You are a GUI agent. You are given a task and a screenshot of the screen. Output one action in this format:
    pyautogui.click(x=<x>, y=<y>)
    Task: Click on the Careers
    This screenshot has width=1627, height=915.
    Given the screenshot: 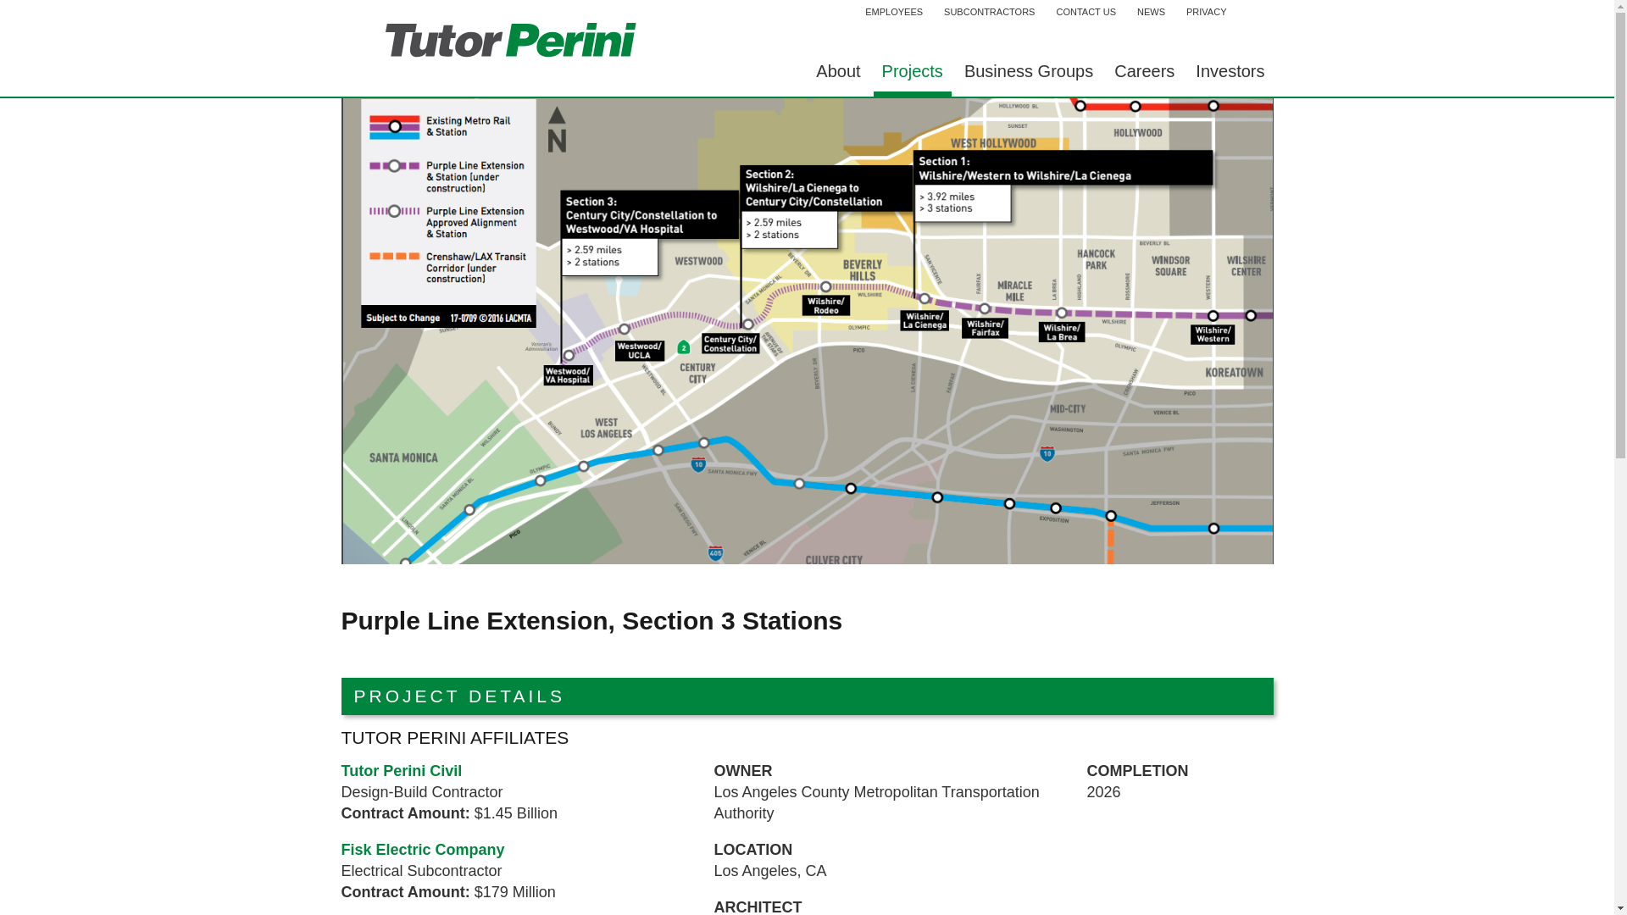 What is the action you would take?
    pyautogui.click(x=1144, y=75)
    